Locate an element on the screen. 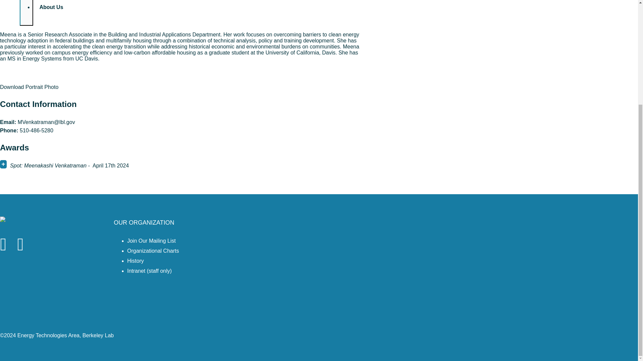 The height and width of the screenshot is (361, 643). About Us is located at coordinates (64, 10).